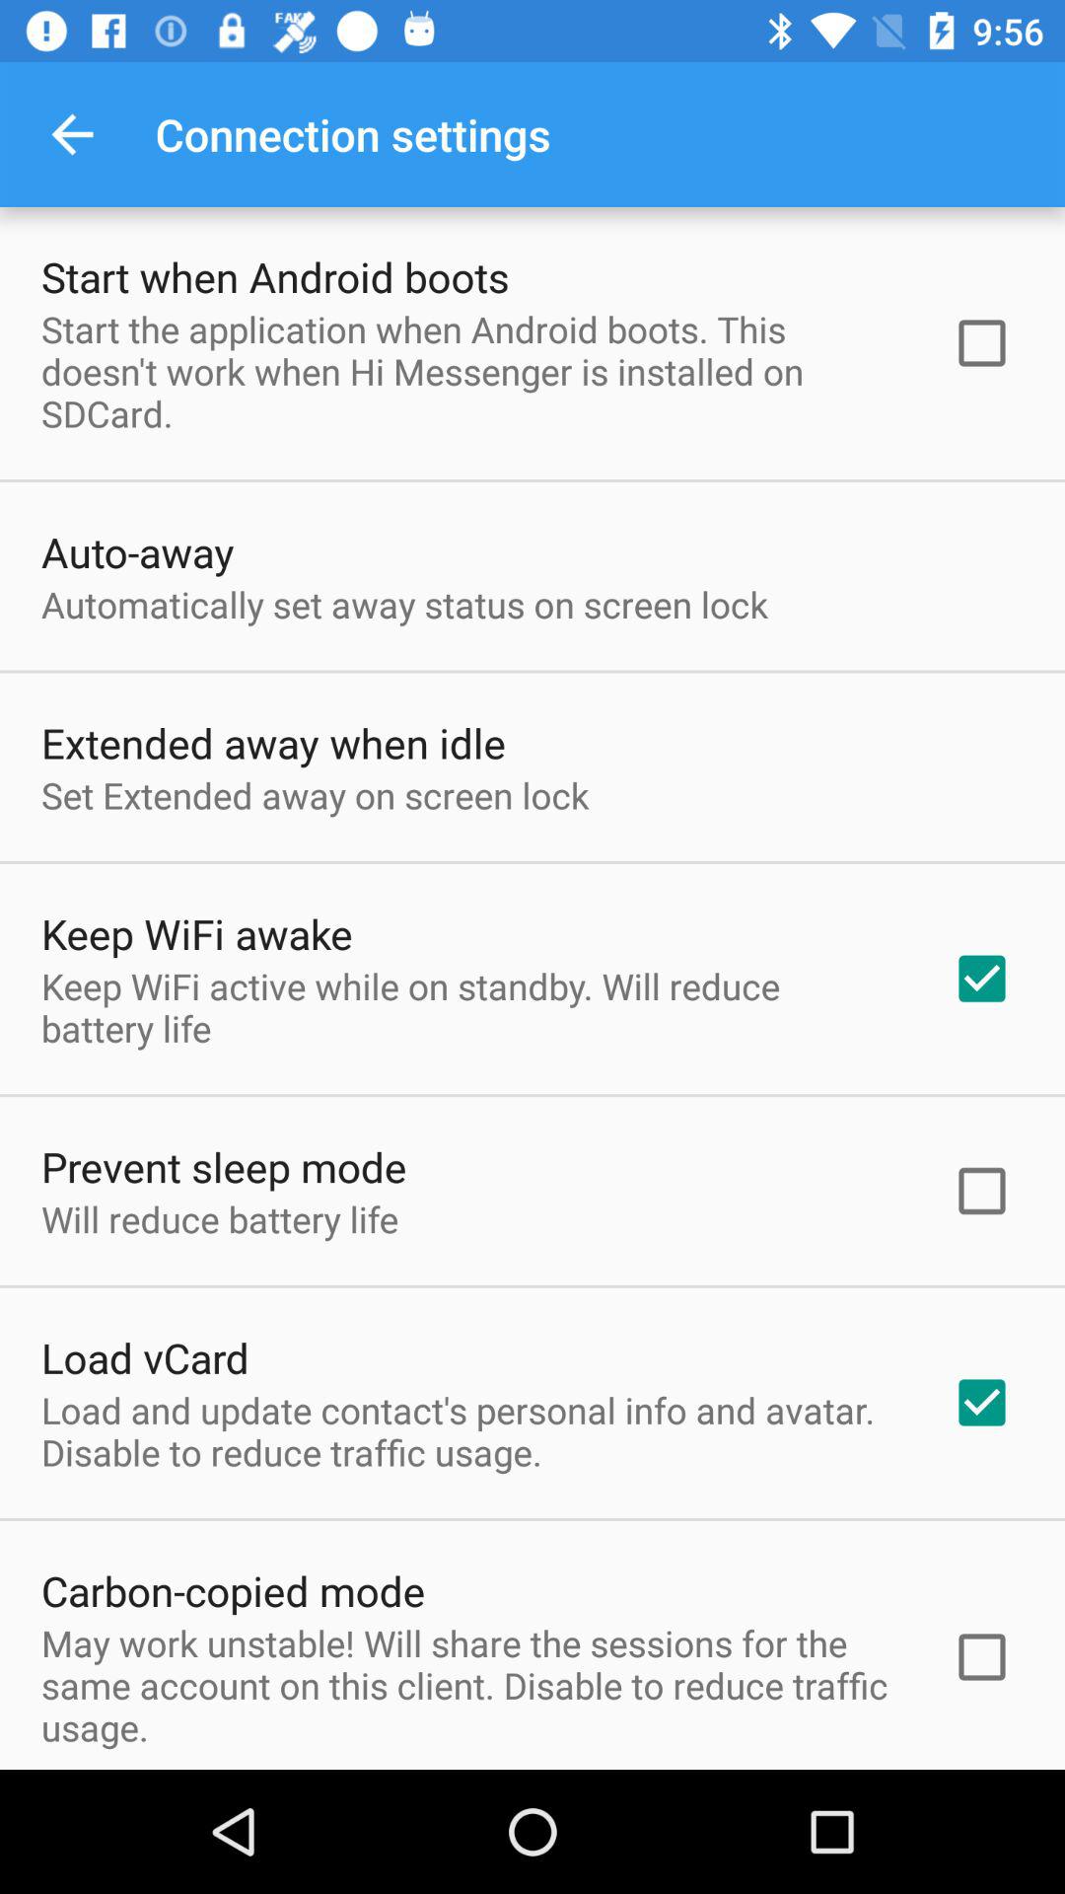 This screenshot has height=1894, width=1065. What do you see at coordinates (470, 371) in the screenshot?
I see `select start the application icon` at bounding box center [470, 371].